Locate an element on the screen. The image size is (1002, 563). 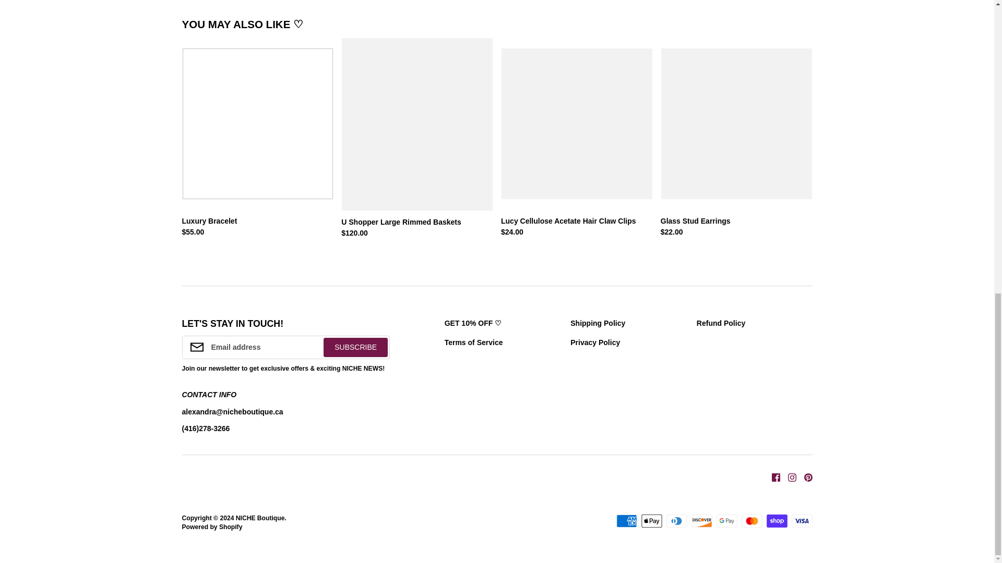
Diners Club is located at coordinates (676, 521).